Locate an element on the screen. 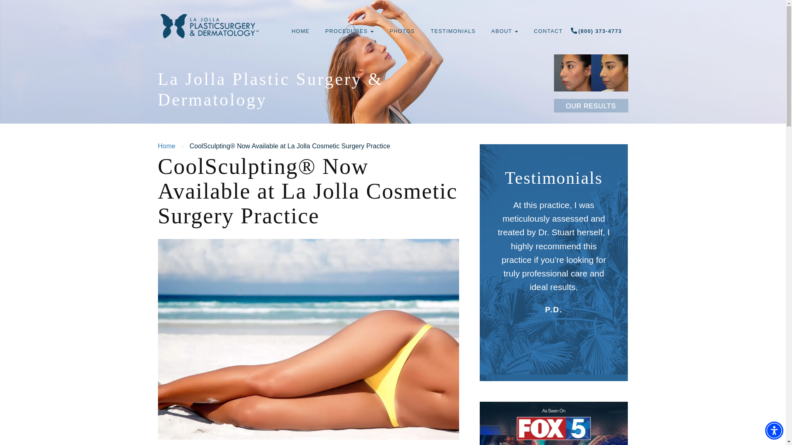 The width and height of the screenshot is (792, 445). Accessibility Menu is located at coordinates (774, 430).